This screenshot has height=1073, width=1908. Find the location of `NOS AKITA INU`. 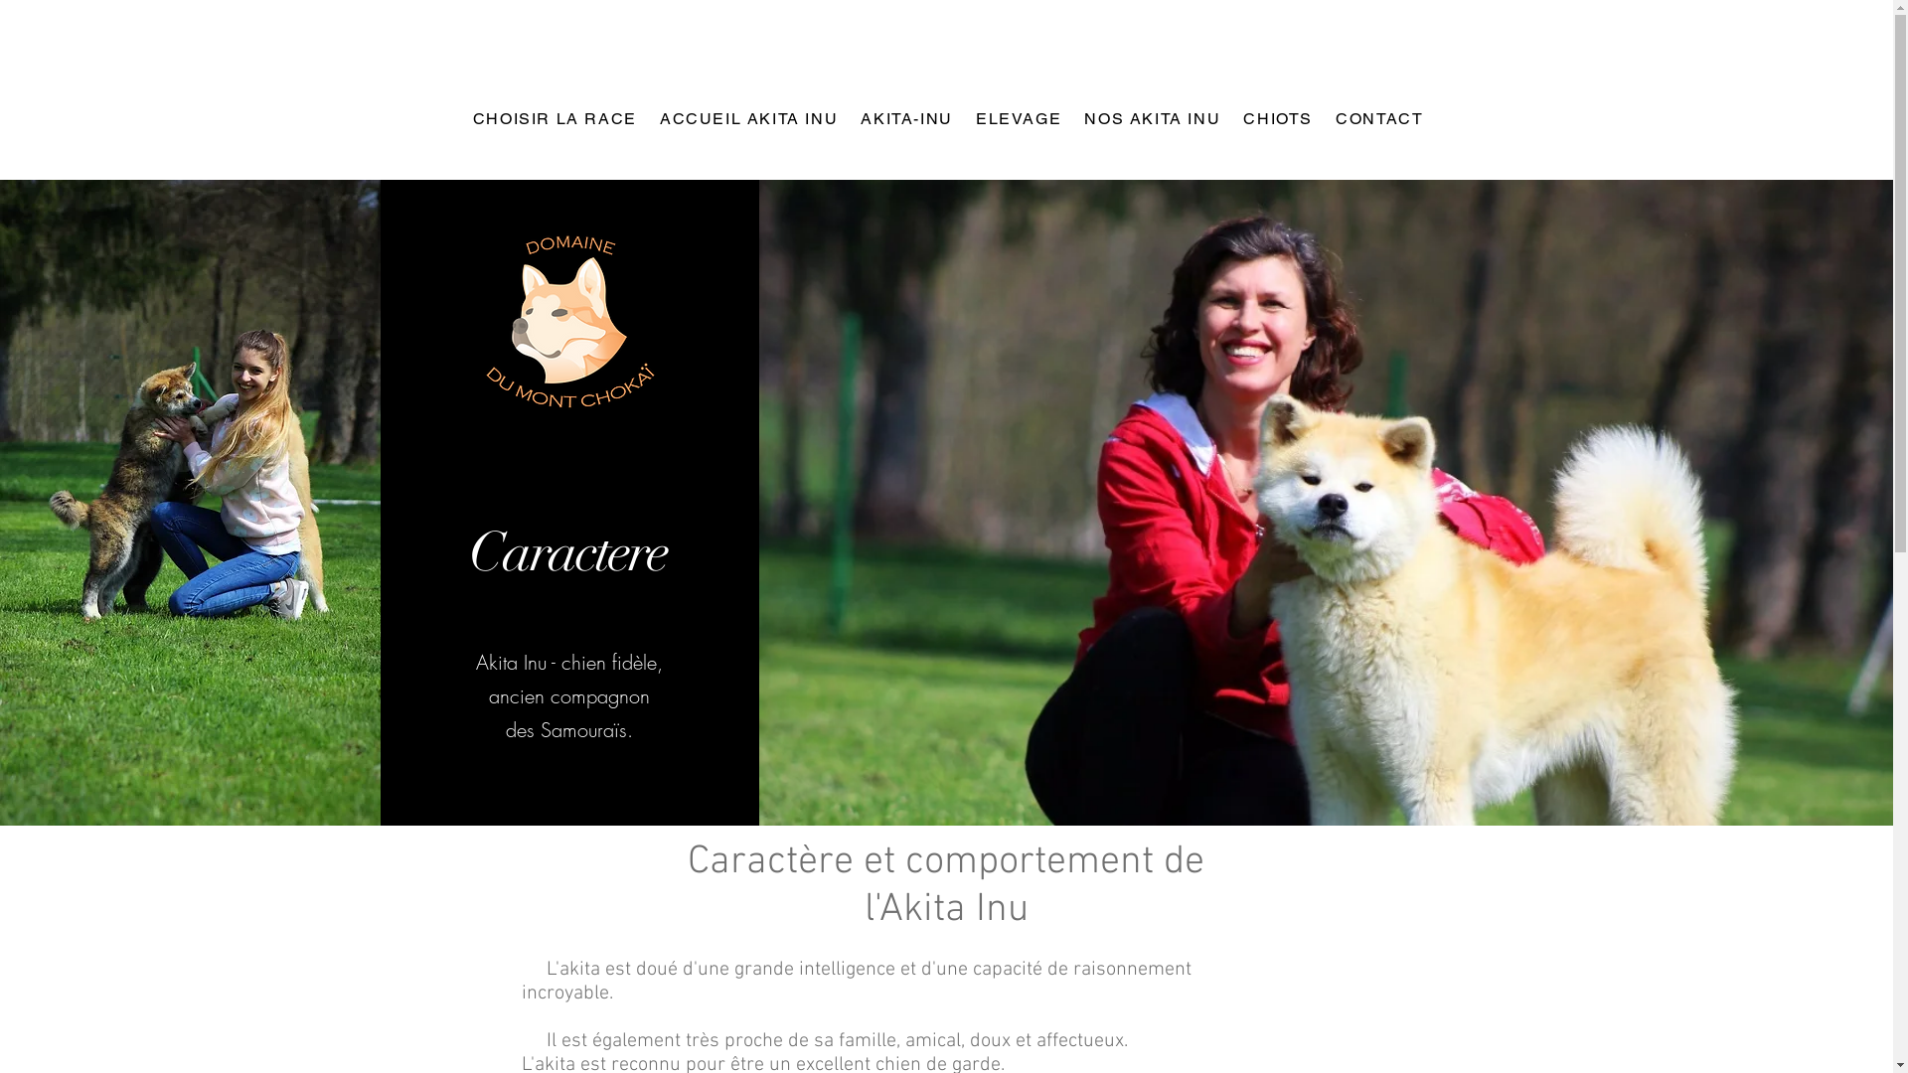

NOS AKITA INU is located at coordinates (1151, 119).